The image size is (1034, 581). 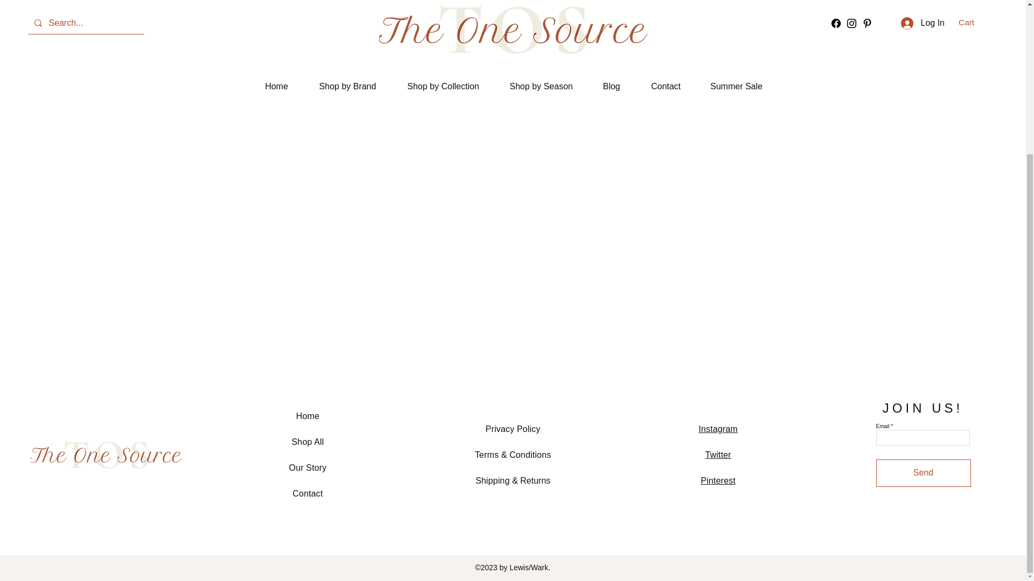 I want to click on Home, so click(x=308, y=415).